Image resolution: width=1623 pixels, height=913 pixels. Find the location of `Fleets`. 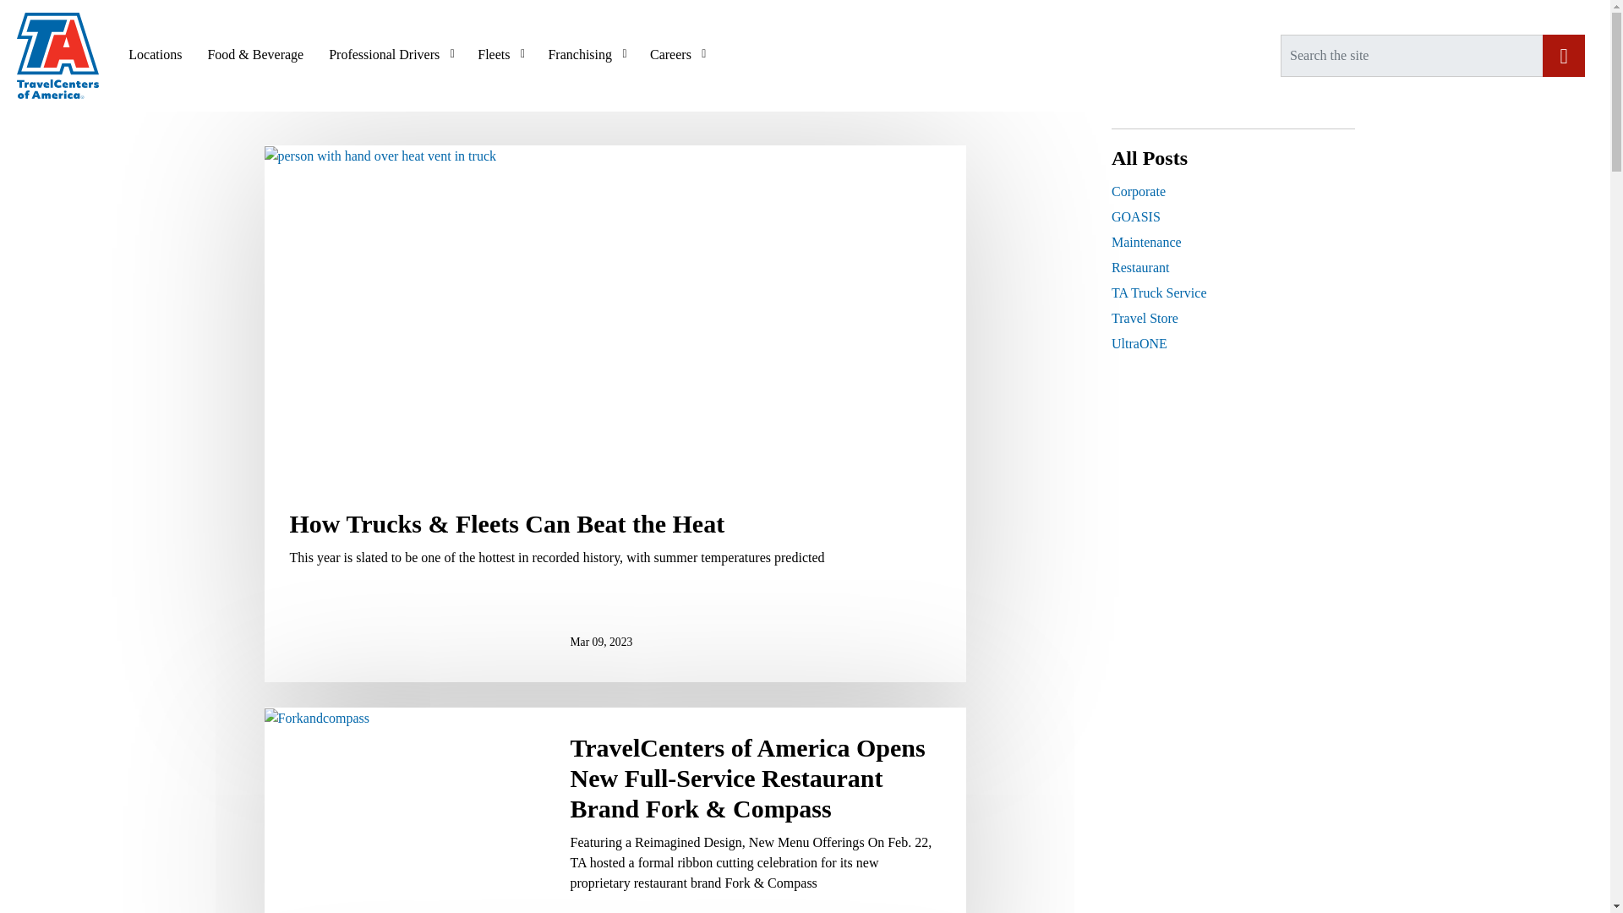

Fleets is located at coordinates (500, 55).